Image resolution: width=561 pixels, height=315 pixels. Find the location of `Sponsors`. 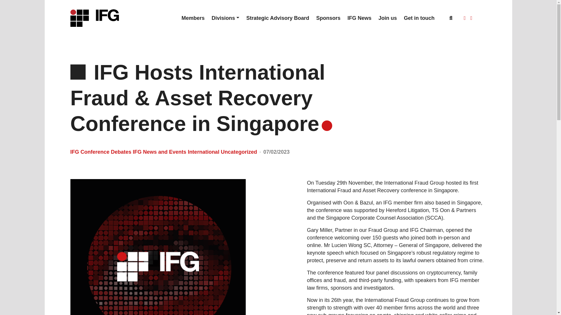

Sponsors is located at coordinates (328, 18).